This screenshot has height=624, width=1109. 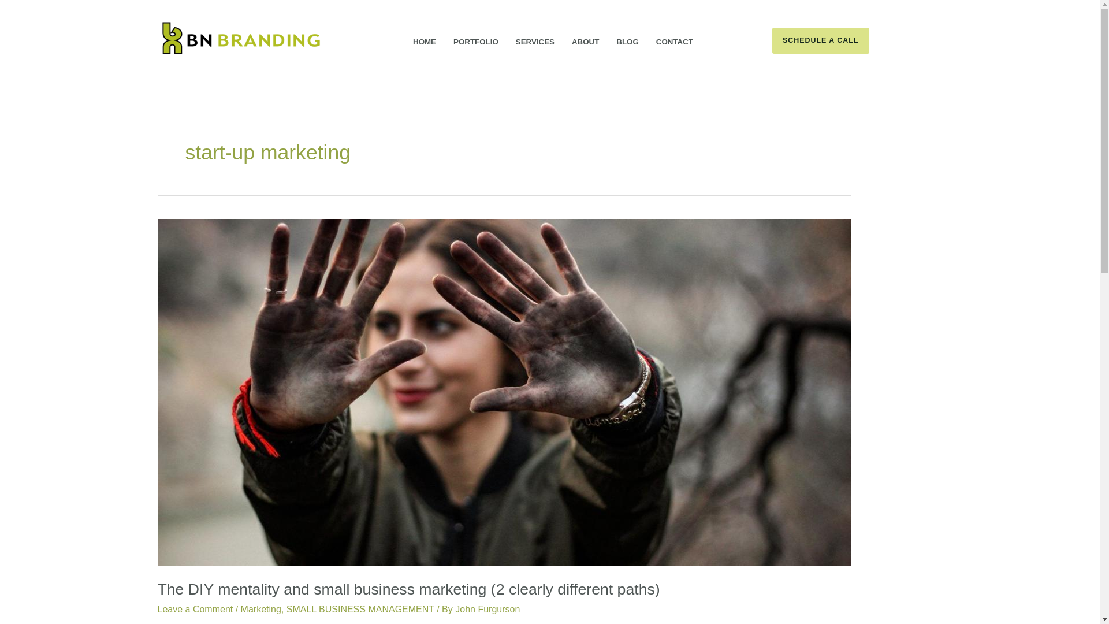 I want to click on SERVICES, so click(x=532, y=38).